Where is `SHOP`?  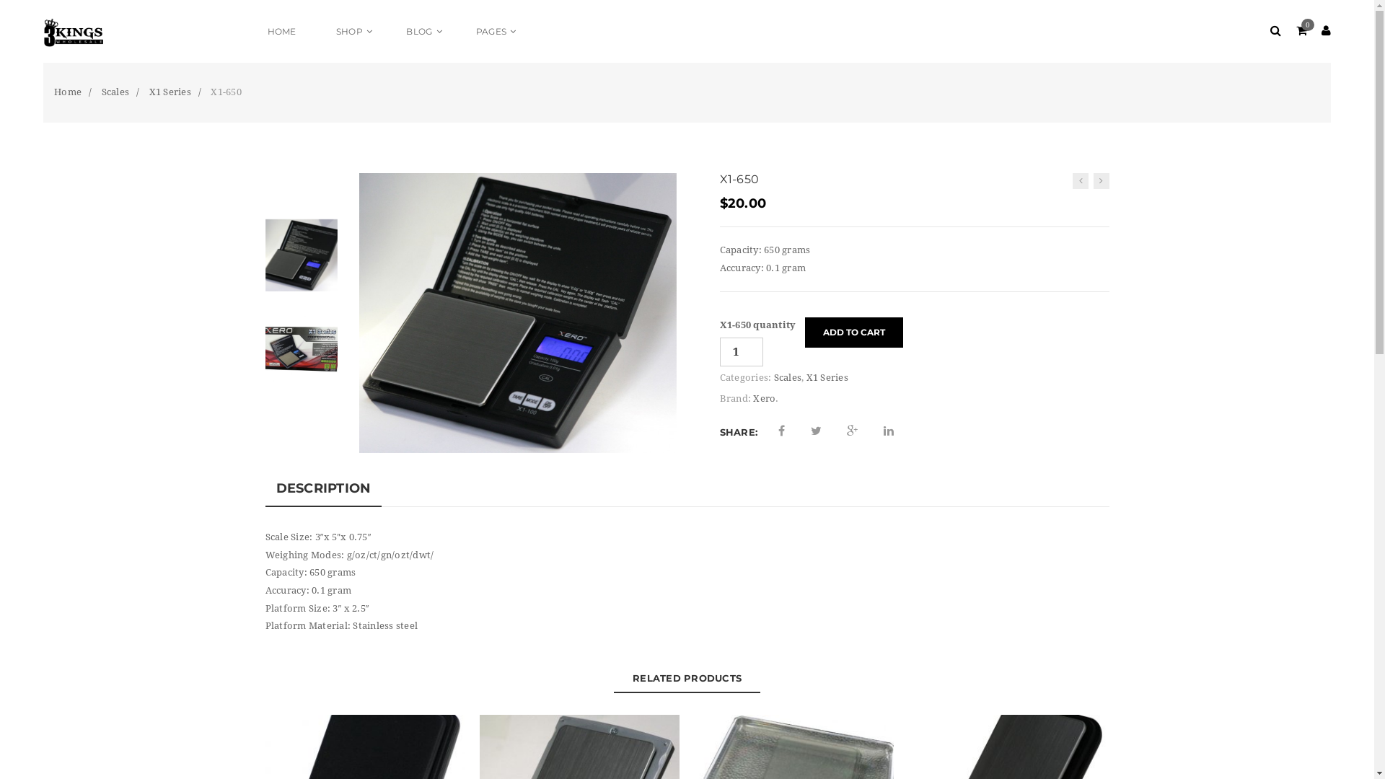 SHOP is located at coordinates (351, 32).